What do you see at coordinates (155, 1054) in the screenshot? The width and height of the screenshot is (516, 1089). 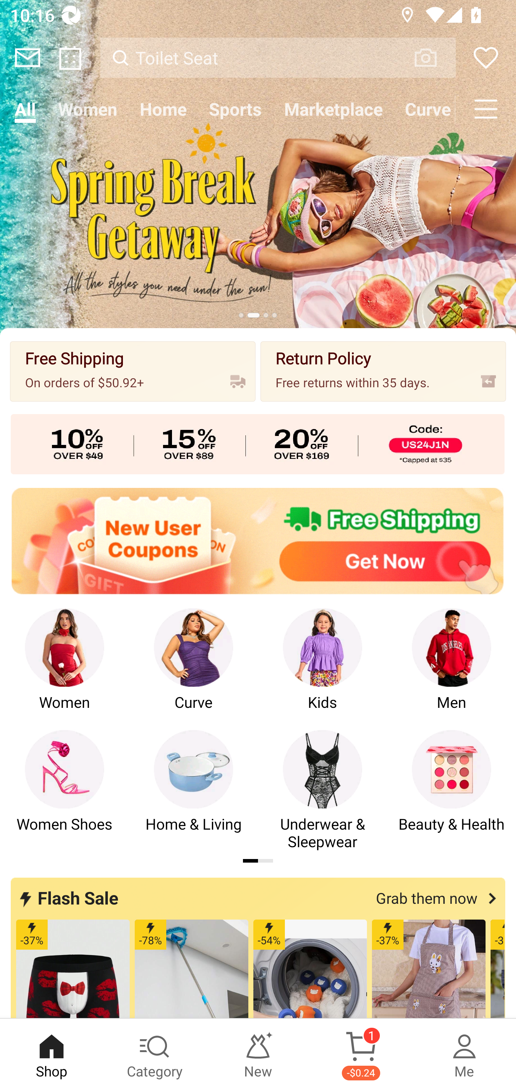 I see `Category` at bounding box center [155, 1054].